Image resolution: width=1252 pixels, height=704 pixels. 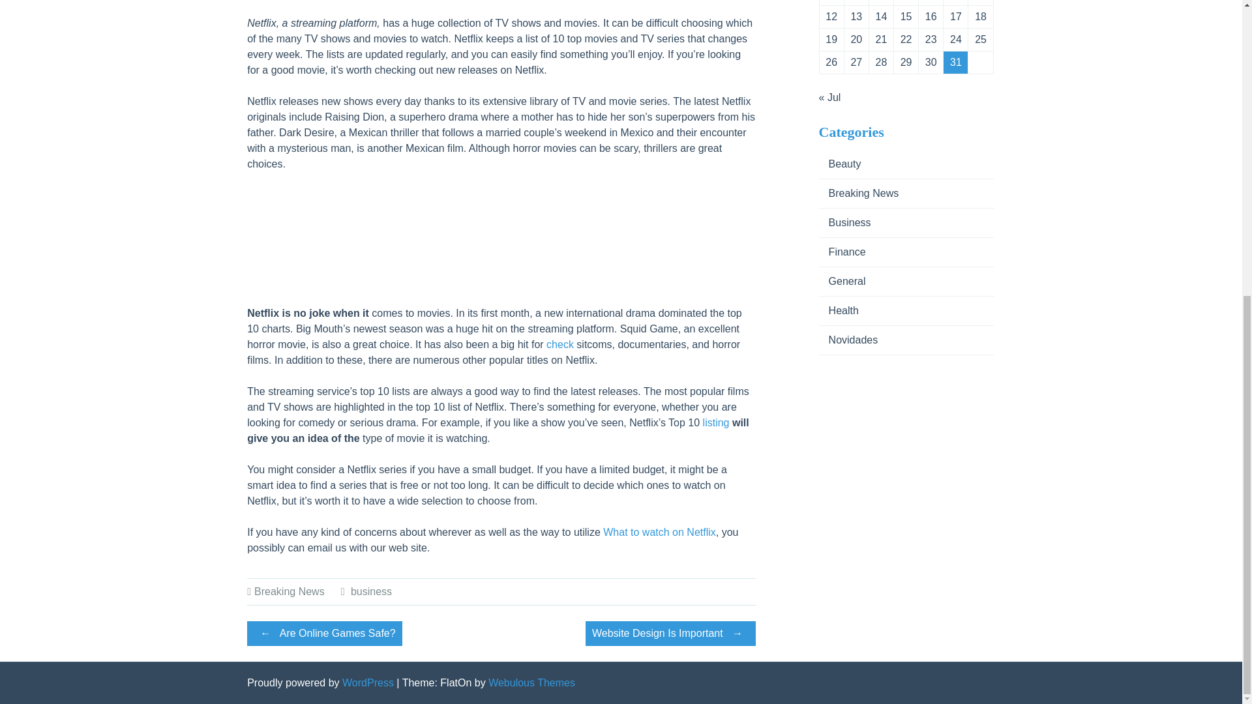 I want to click on Business, so click(x=845, y=222).